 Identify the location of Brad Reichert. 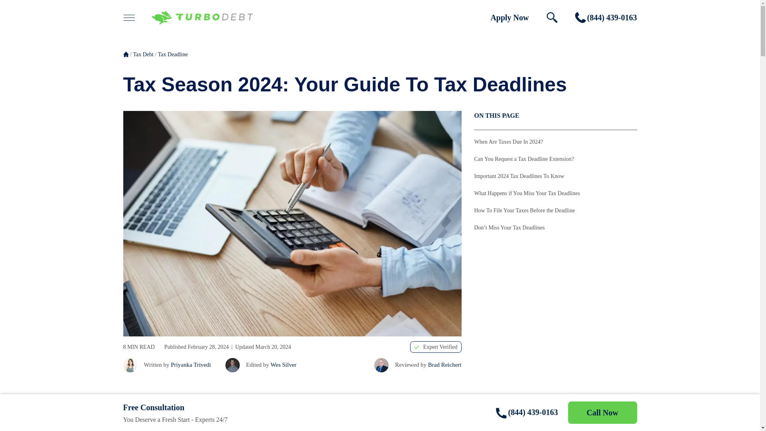
(445, 365).